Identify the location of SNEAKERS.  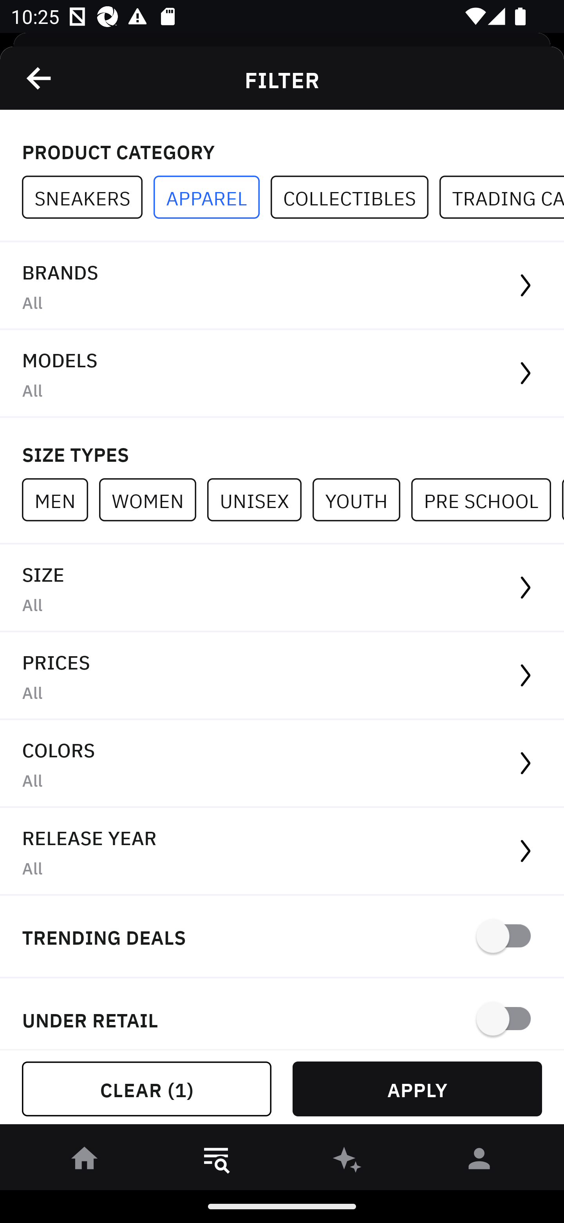
(88, 198).